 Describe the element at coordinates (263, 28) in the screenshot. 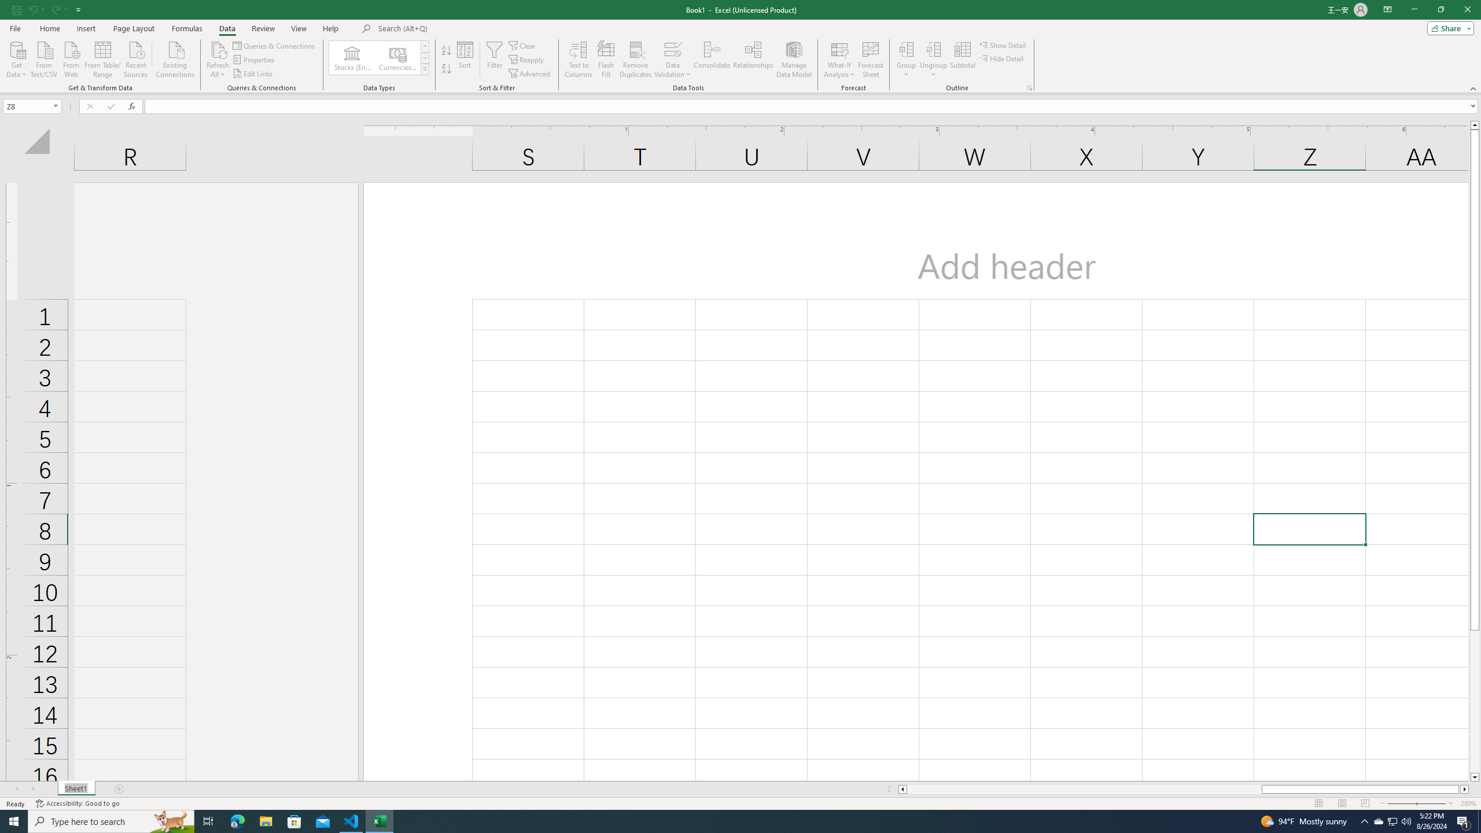

I see `Review` at that location.